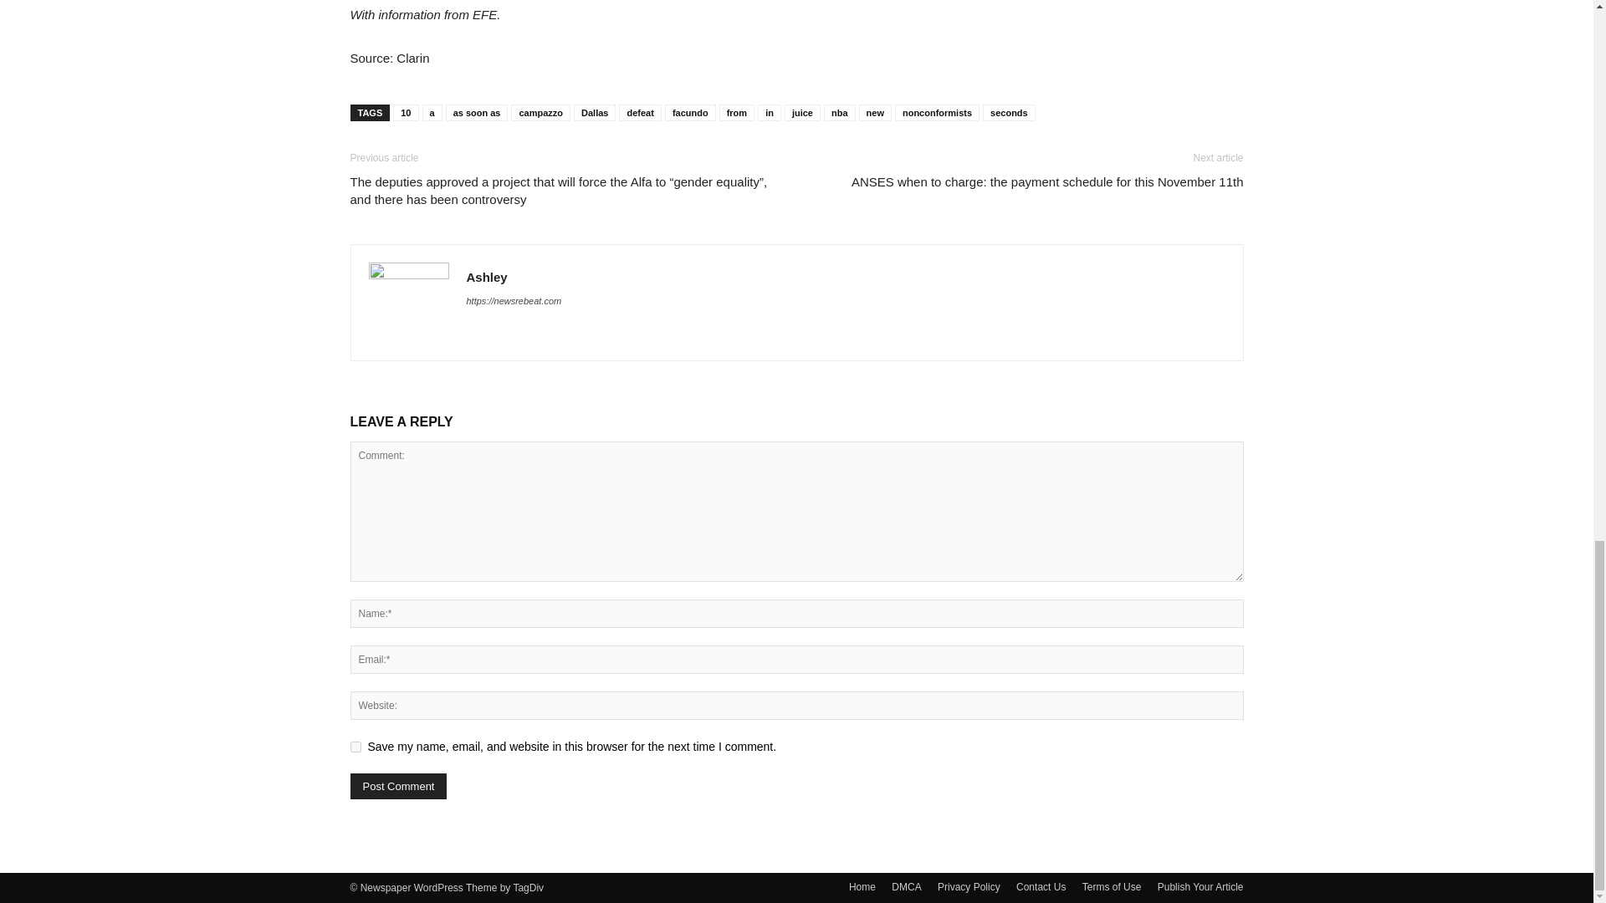 This screenshot has height=903, width=1606. I want to click on as soon as, so click(477, 112).